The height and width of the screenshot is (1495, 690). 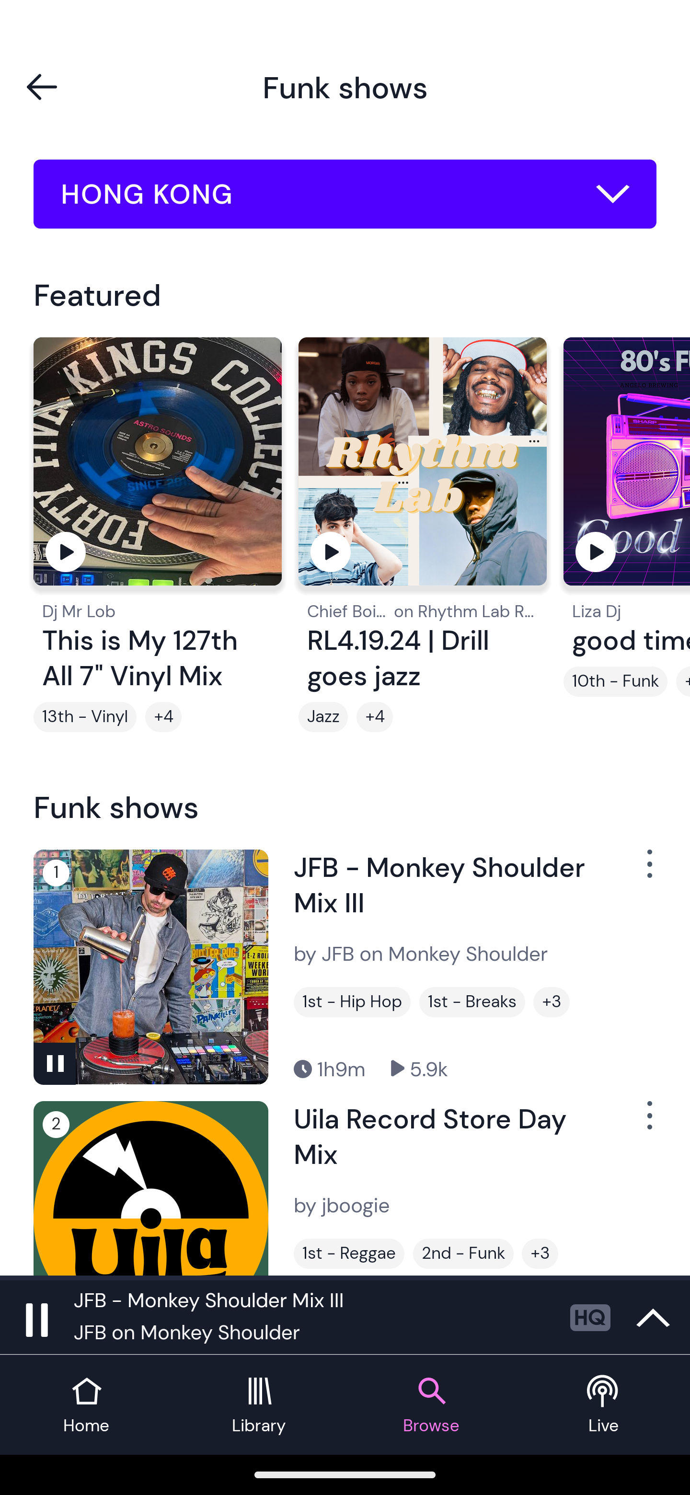 What do you see at coordinates (352, 1001) in the screenshot?
I see `1st - Hip Hop` at bounding box center [352, 1001].